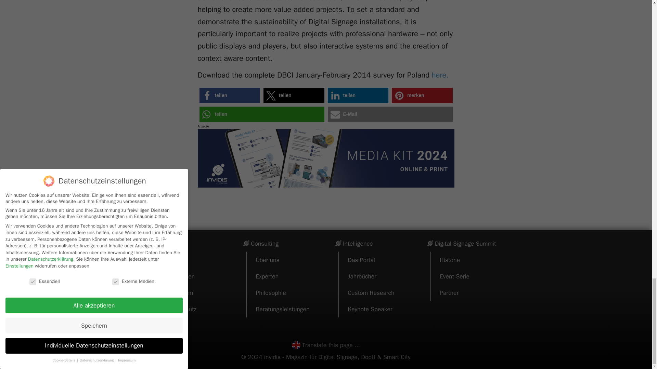 Image resolution: width=657 pixels, height=369 pixels. What do you see at coordinates (178, 292) in the screenshot?
I see `Impressum` at bounding box center [178, 292].